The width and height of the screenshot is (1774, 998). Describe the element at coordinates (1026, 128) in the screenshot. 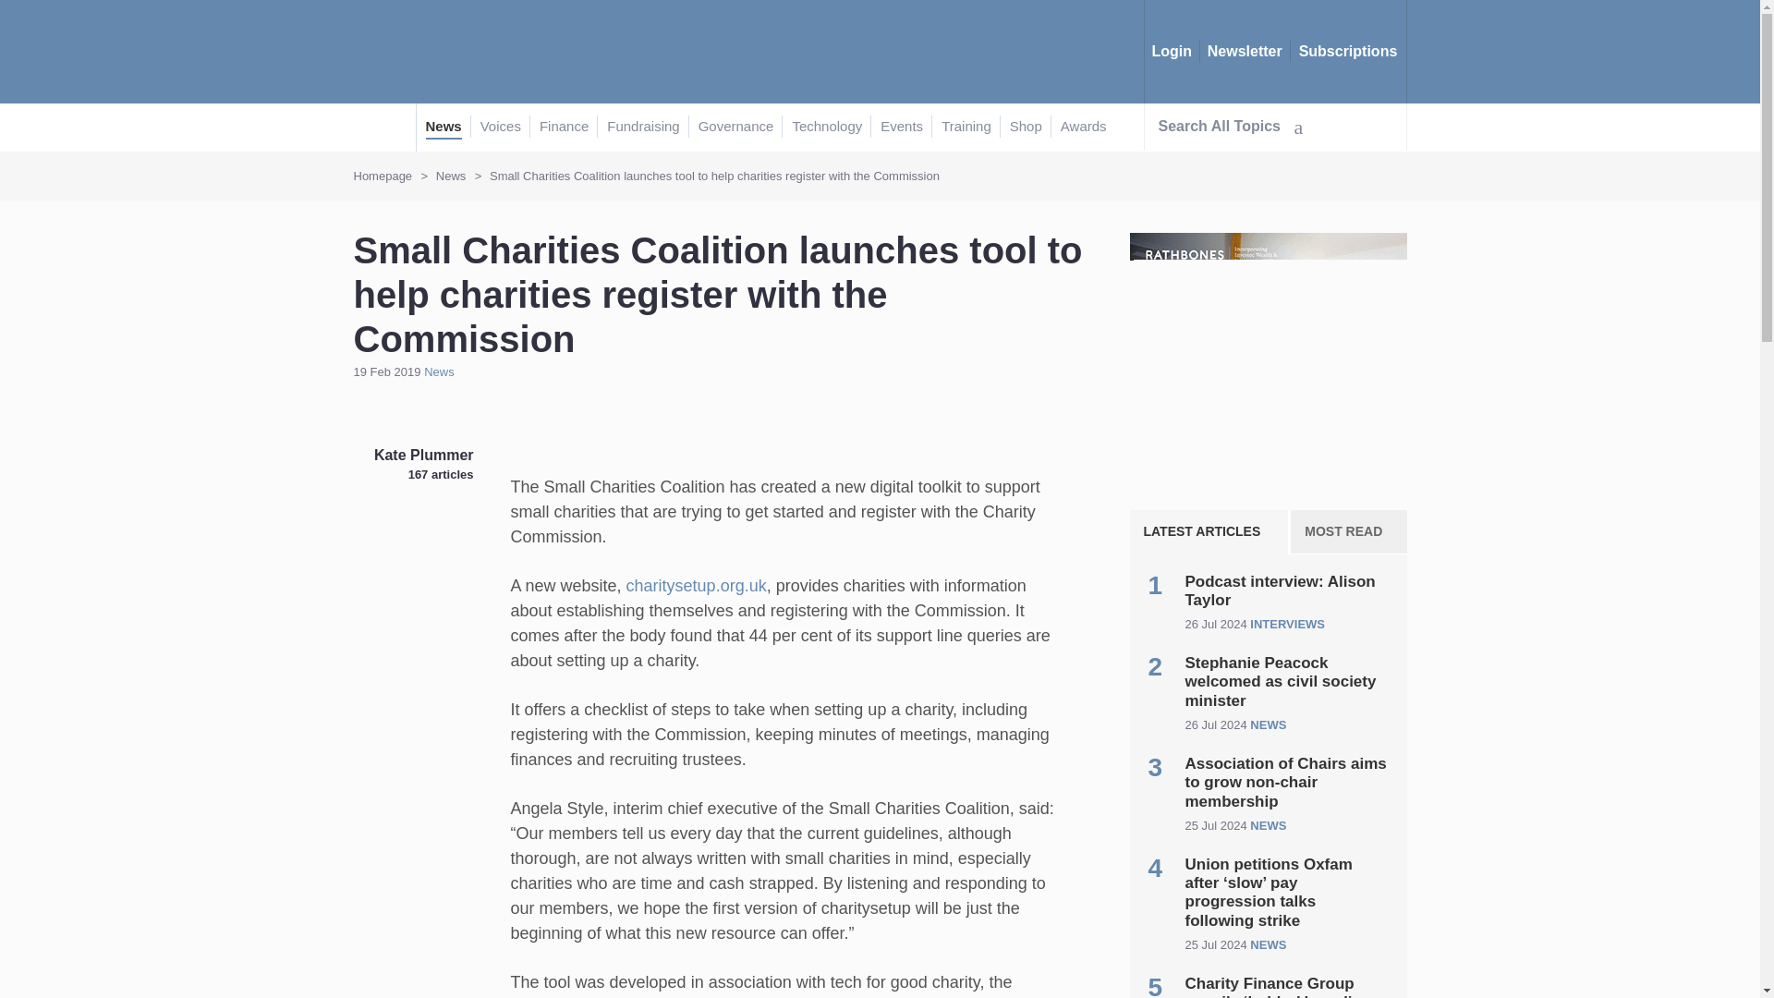

I see `Shop` at that location.